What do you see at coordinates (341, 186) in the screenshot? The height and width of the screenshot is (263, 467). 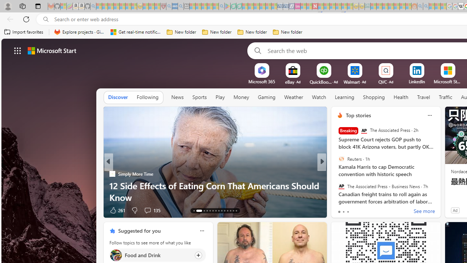 I see `The Associated Press - Business News` at bounding box center [341, 186].